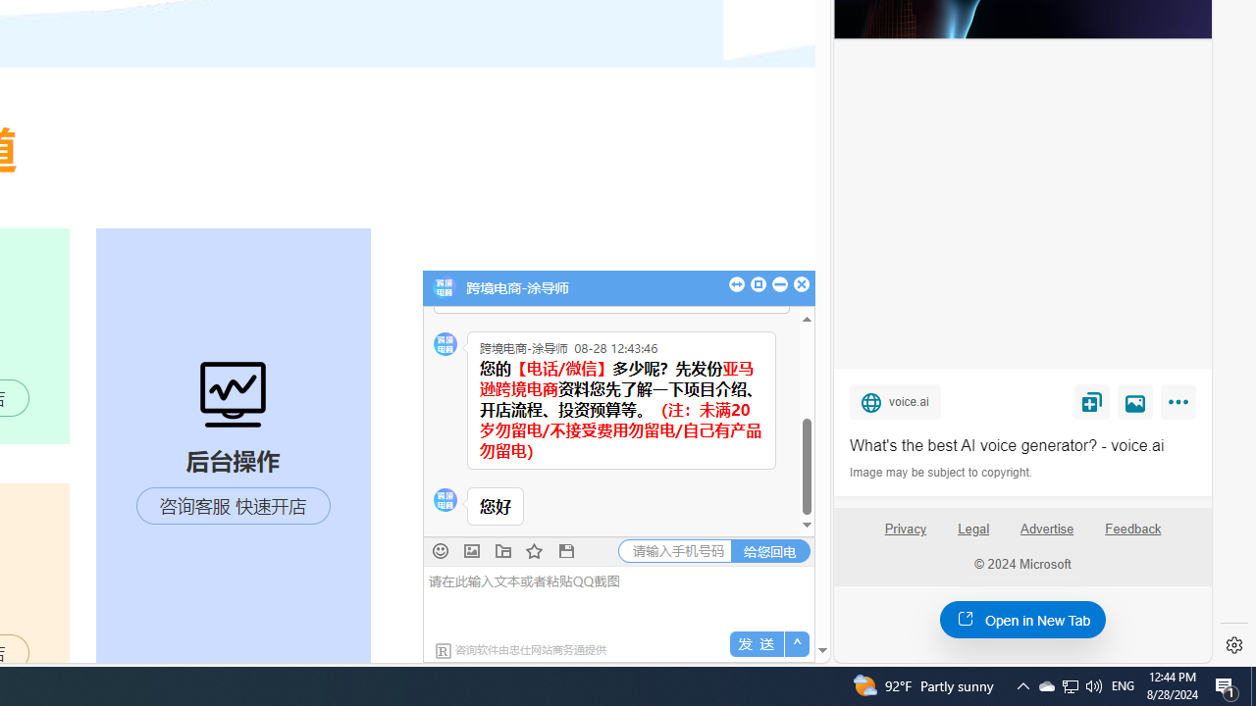 The image size is (1256, 706). What do you see at coordinates (1091, 401) in the screenshot?
I see `Save` at bounding box center [1091, 401].